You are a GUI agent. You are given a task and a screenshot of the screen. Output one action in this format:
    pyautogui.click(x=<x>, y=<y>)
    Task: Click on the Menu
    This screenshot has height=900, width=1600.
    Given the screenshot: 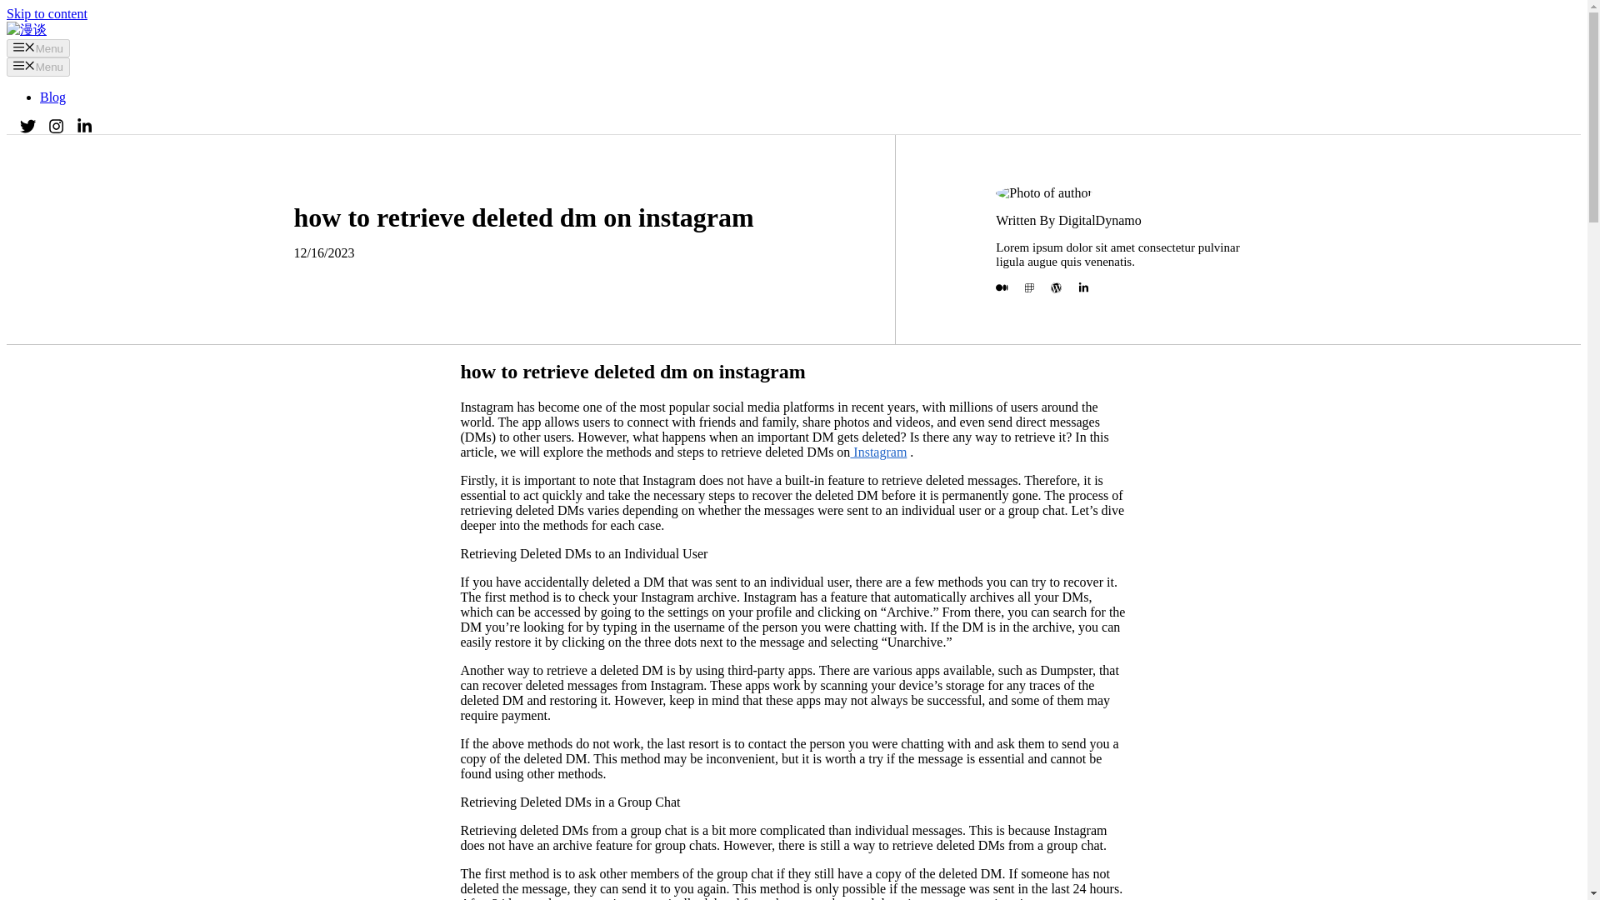 What is the action you would take?
    pyautogui.click(x=38, y=48)
    